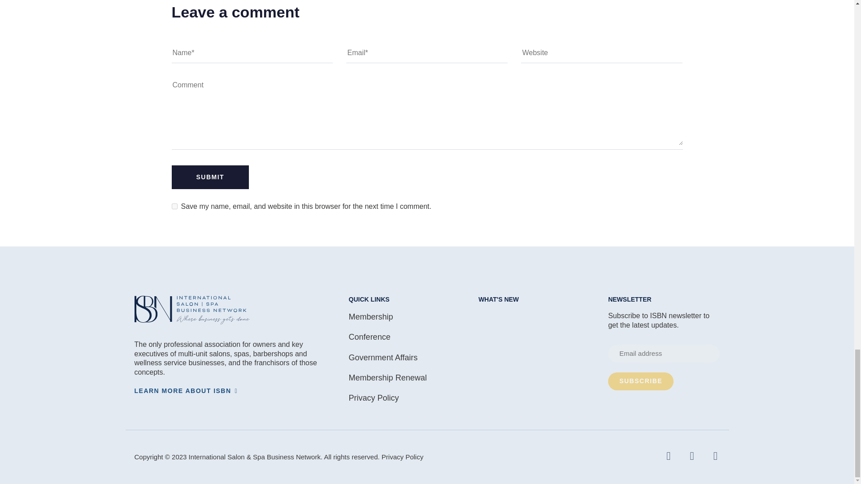 The image size is (861, 484). I want to click on yes, so click(174, 206).